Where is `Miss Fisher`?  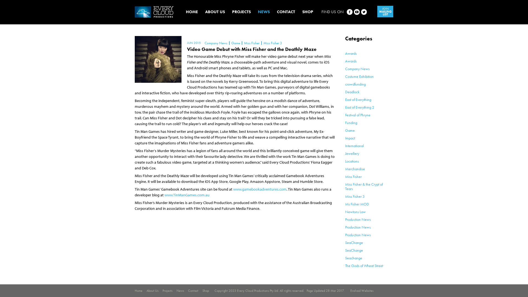
Miss Fisher is located at coordinates (353, 177).